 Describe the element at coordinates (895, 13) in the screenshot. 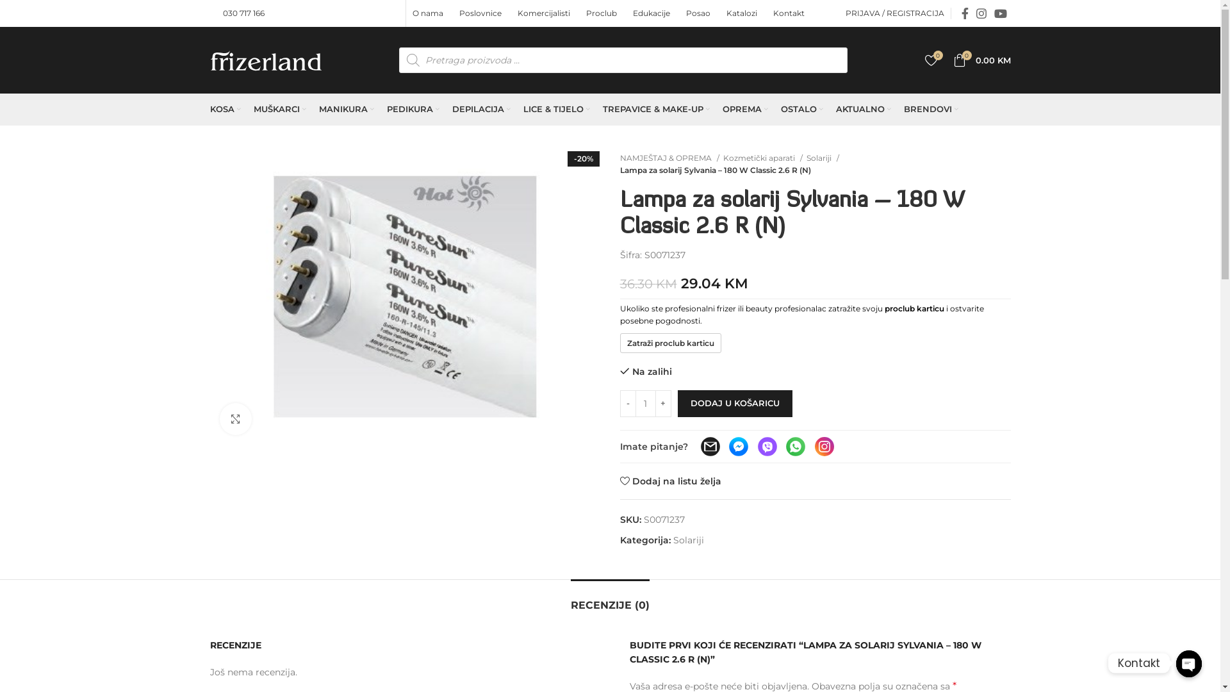

I see `PRIJAVA / REGISTRACIJA` at that location.